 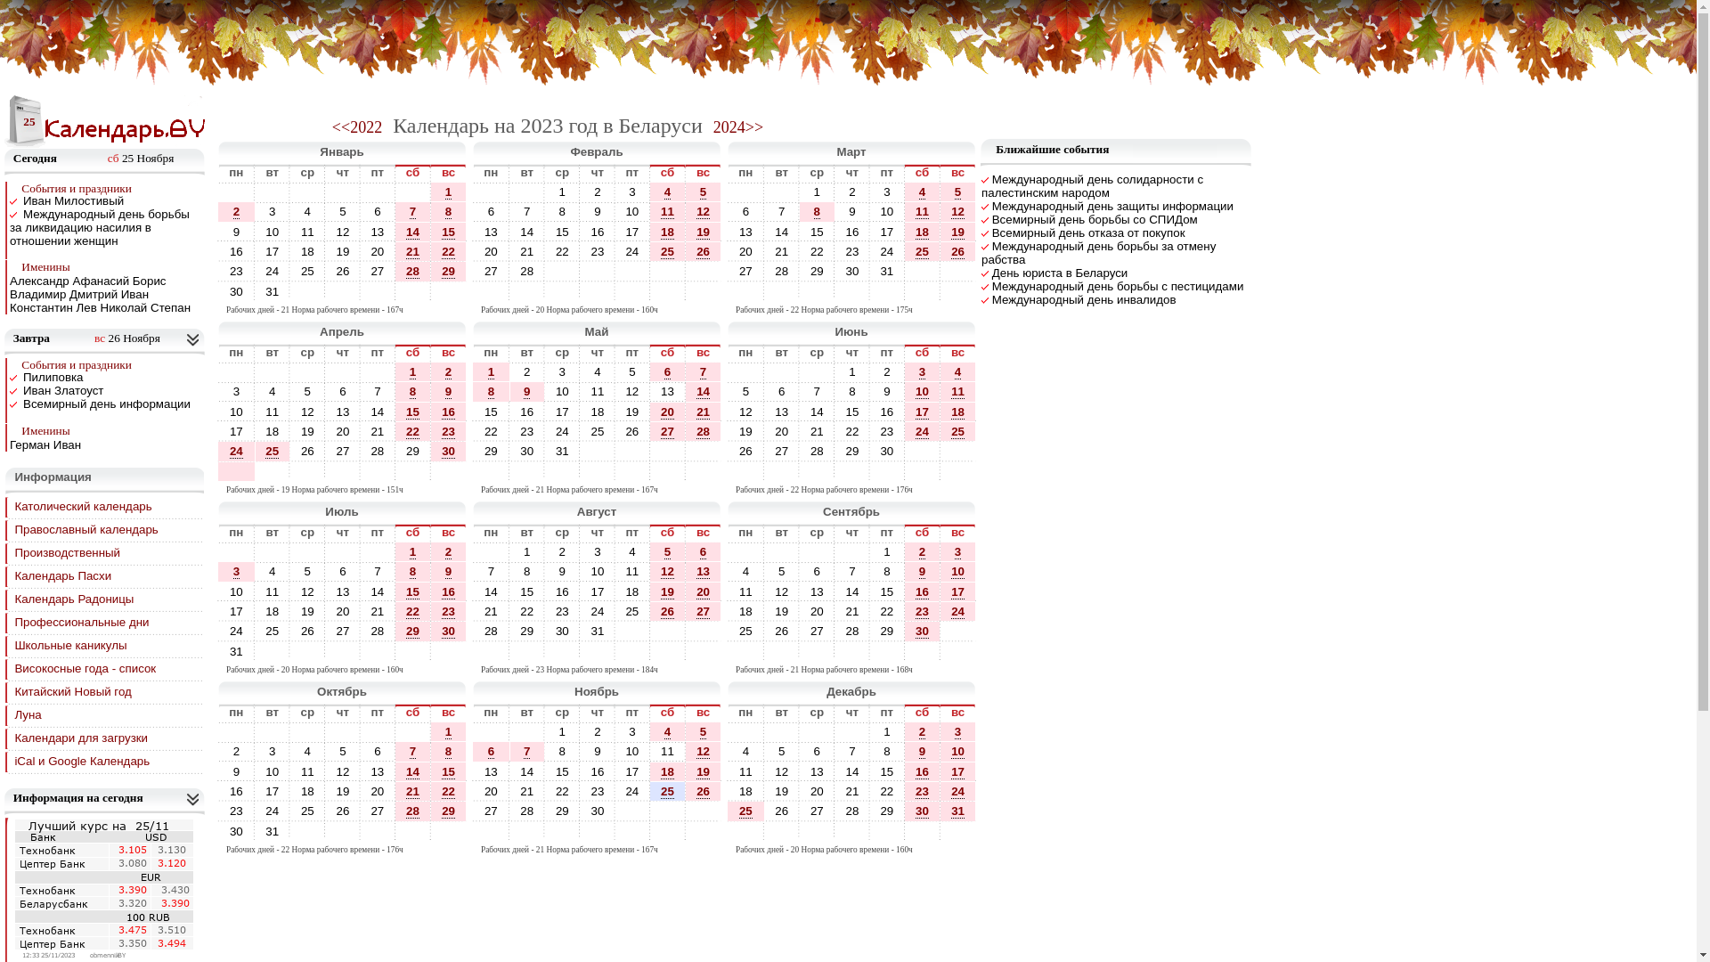 I want to click on 17, so click(x=923, y=412).